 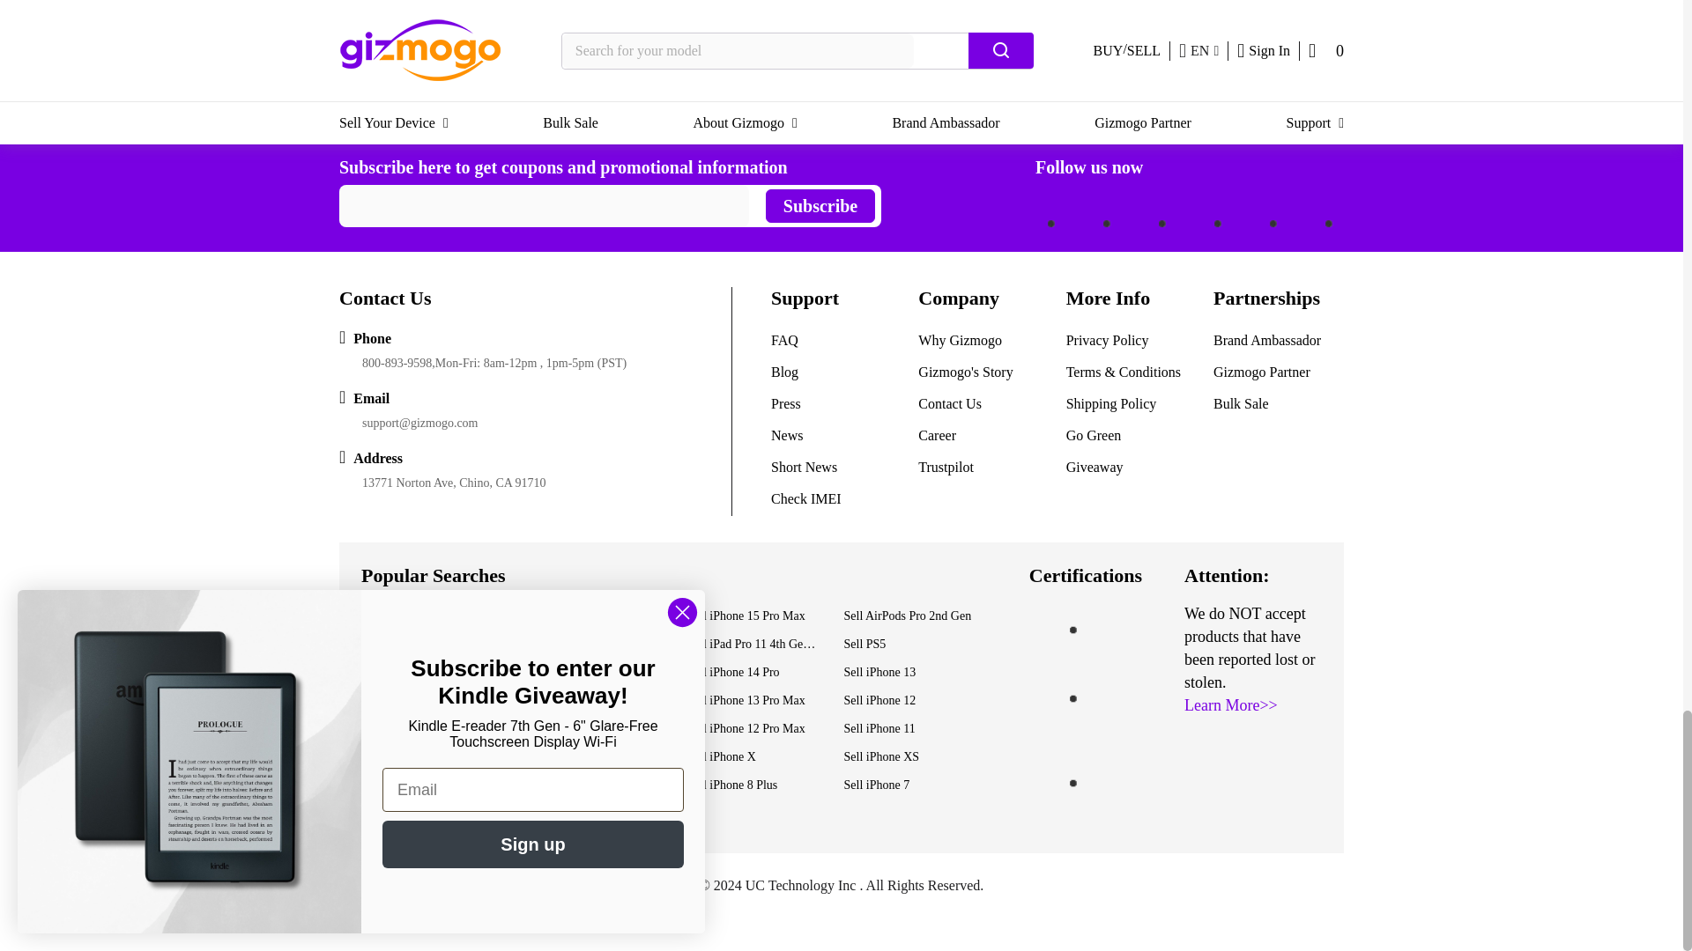 What do you see at coordinates (492, 107) in the screenshot?
I see `Apple` at bounding box center [492, 107].